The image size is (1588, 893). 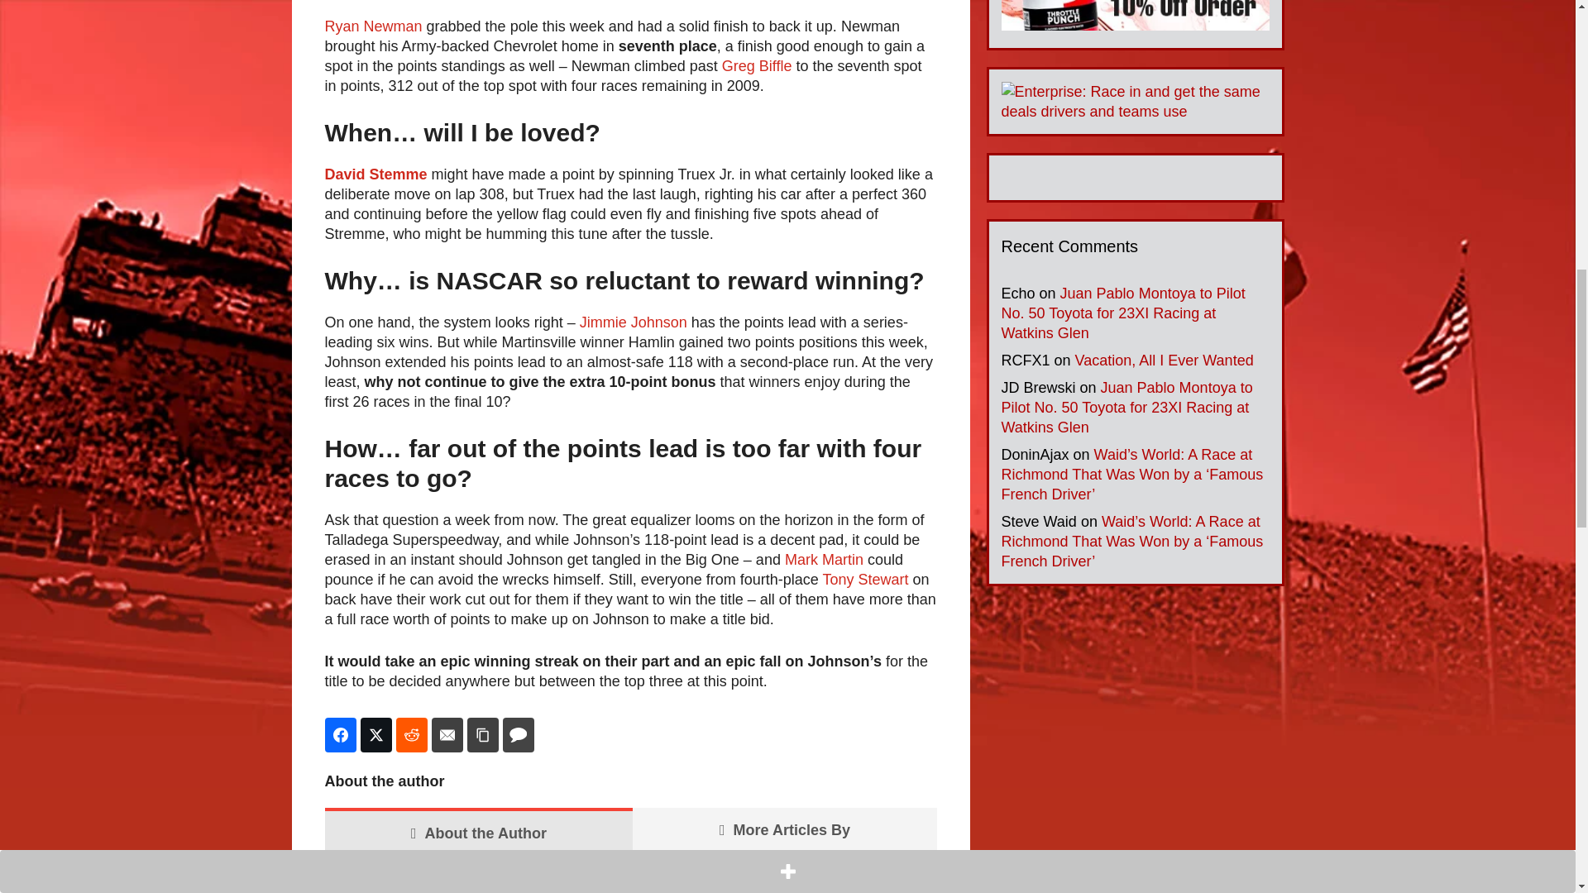 What do you see at coordinates (758, 66) in the screenshot?
I see `Greg Biffle` at bounding box center [758, 66].